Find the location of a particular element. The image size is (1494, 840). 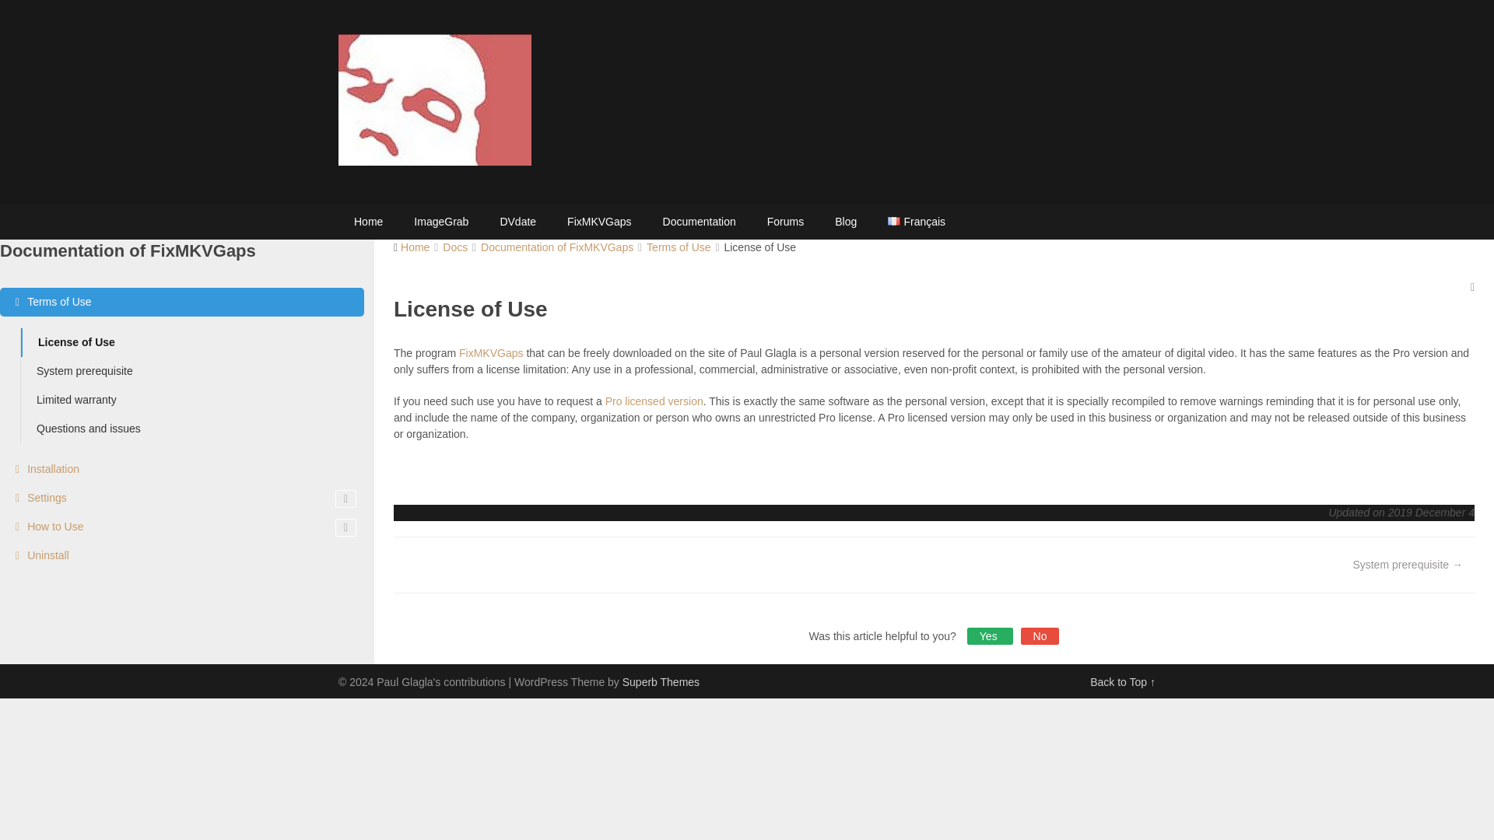

Terms of Use is located at coordinates (679, 247).